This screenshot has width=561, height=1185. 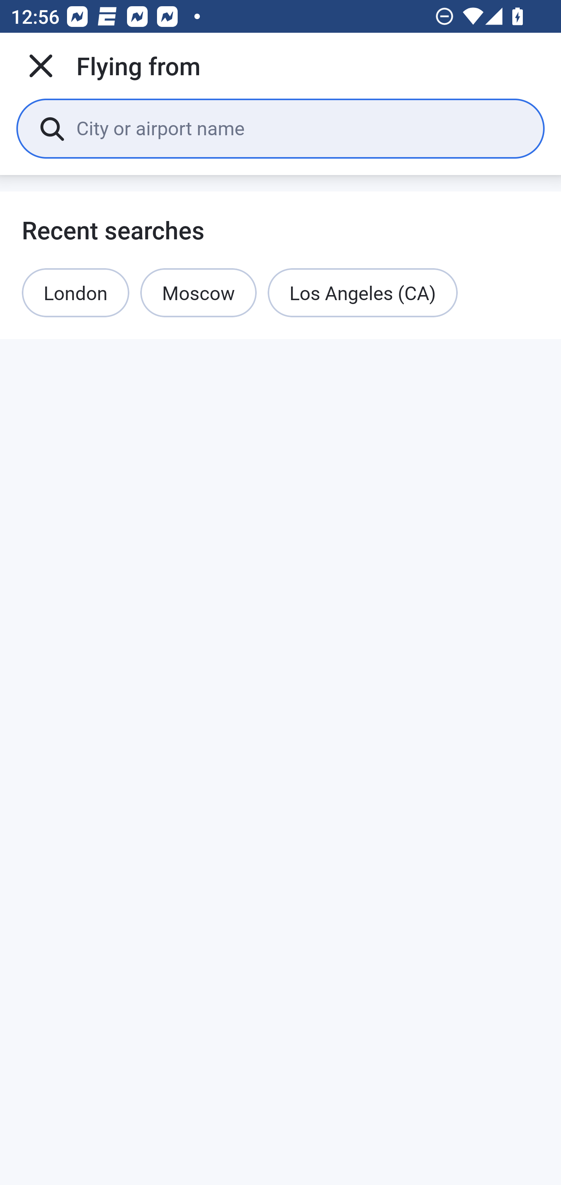 What do you see at coordinates (76, 292) in the screenshot?
I see `London` at bounding box center [76, 292].